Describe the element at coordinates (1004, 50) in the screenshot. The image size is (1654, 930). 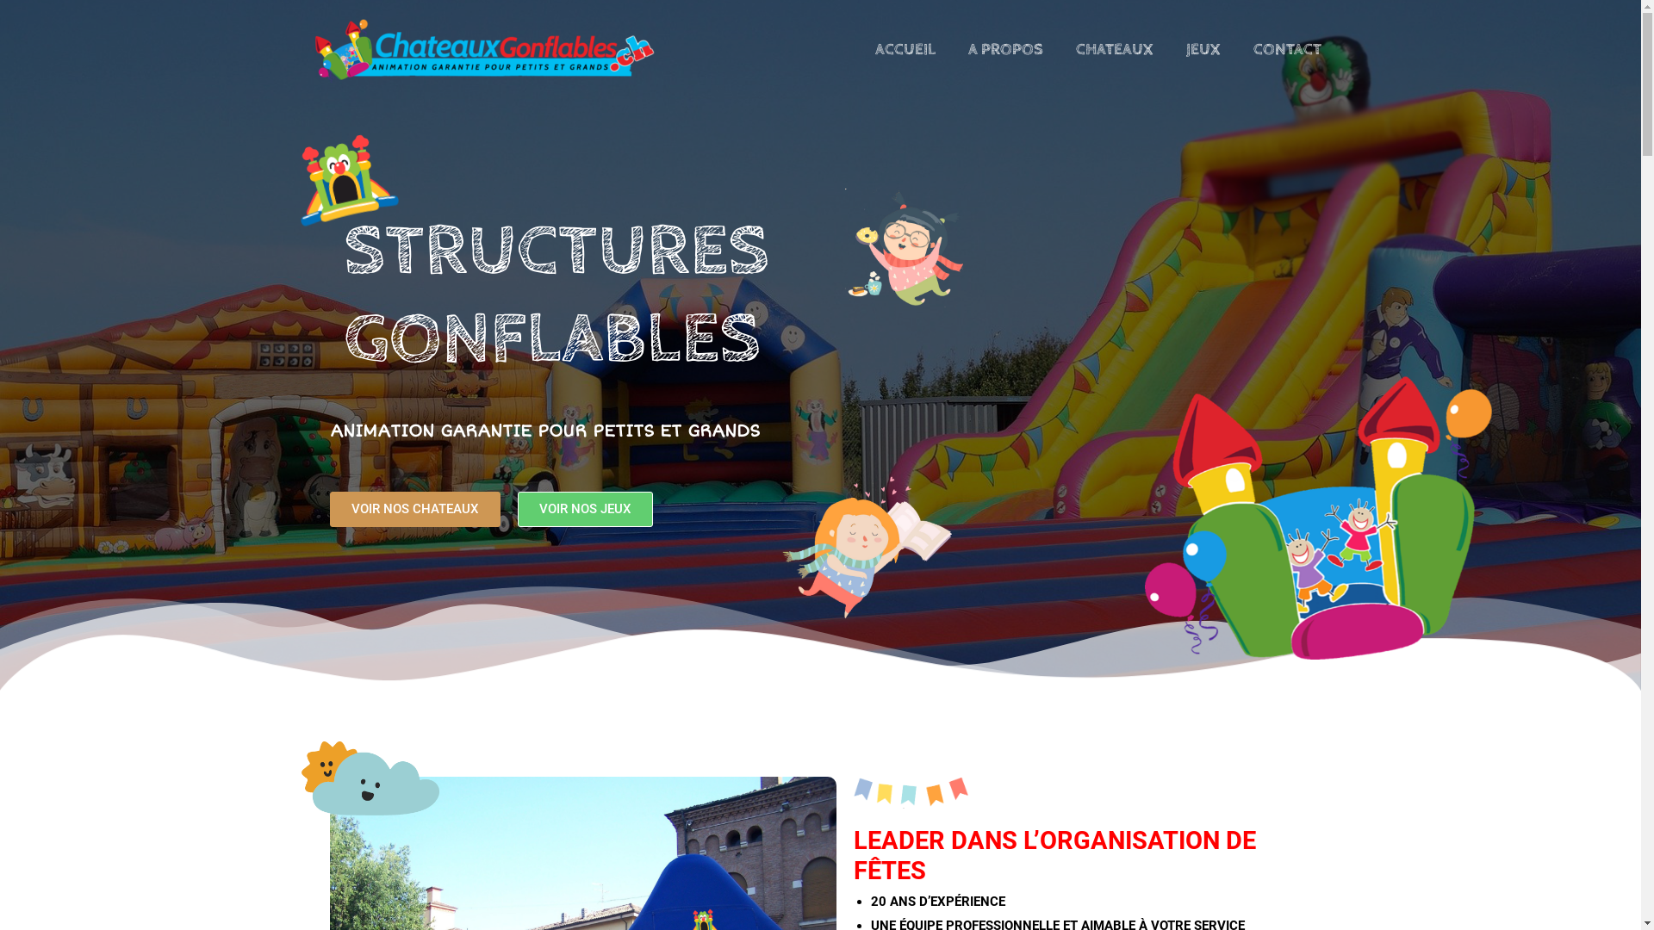
I see `A PROPOS` at that location.